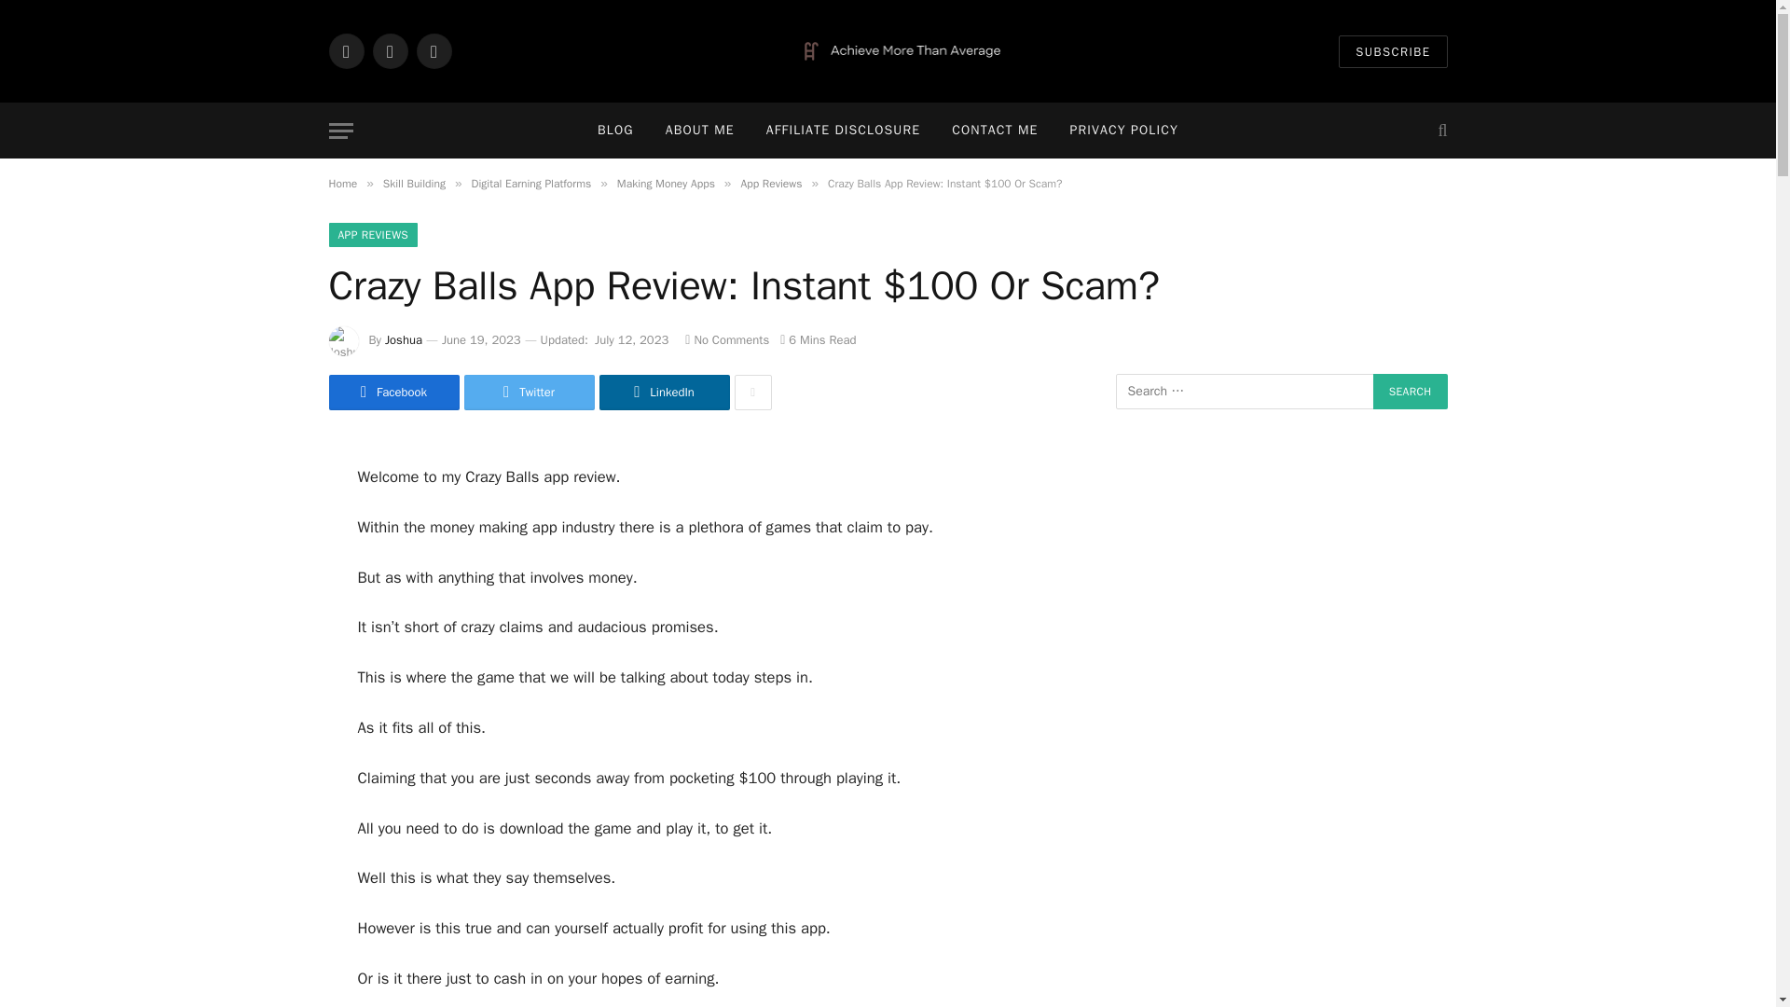  What do you see at coordinates (531, 184) in the screenshot?
I see `Digital Earning Platforms` at bounding box center [531, 184].